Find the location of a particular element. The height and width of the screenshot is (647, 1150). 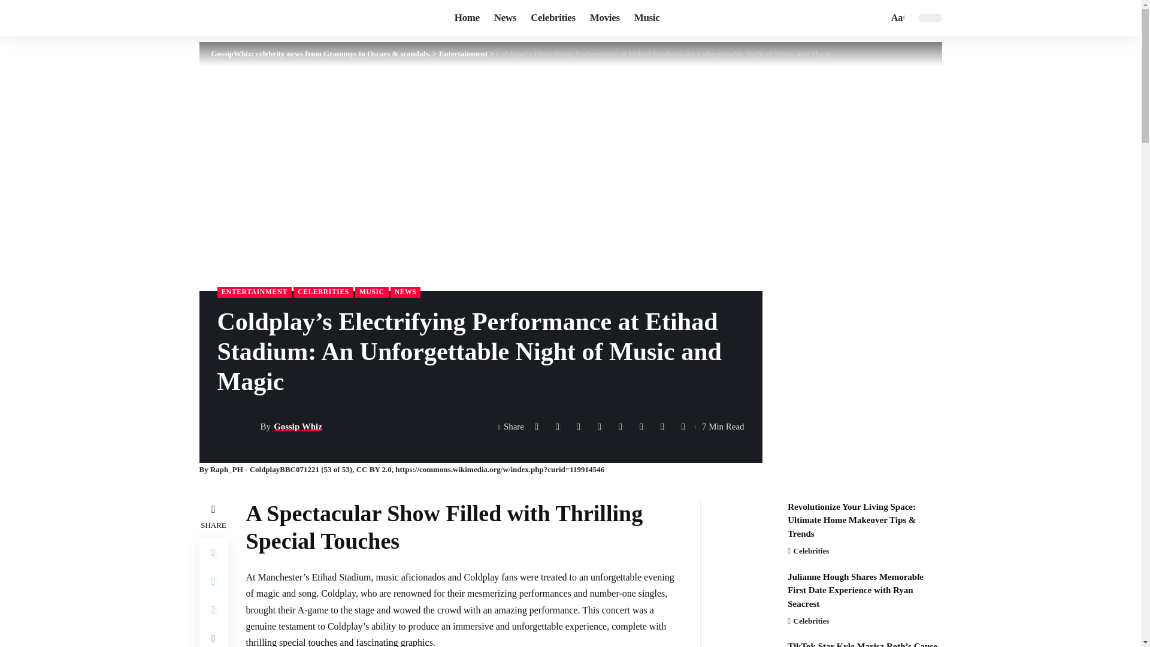

Music is located at coordinates (647, 18).